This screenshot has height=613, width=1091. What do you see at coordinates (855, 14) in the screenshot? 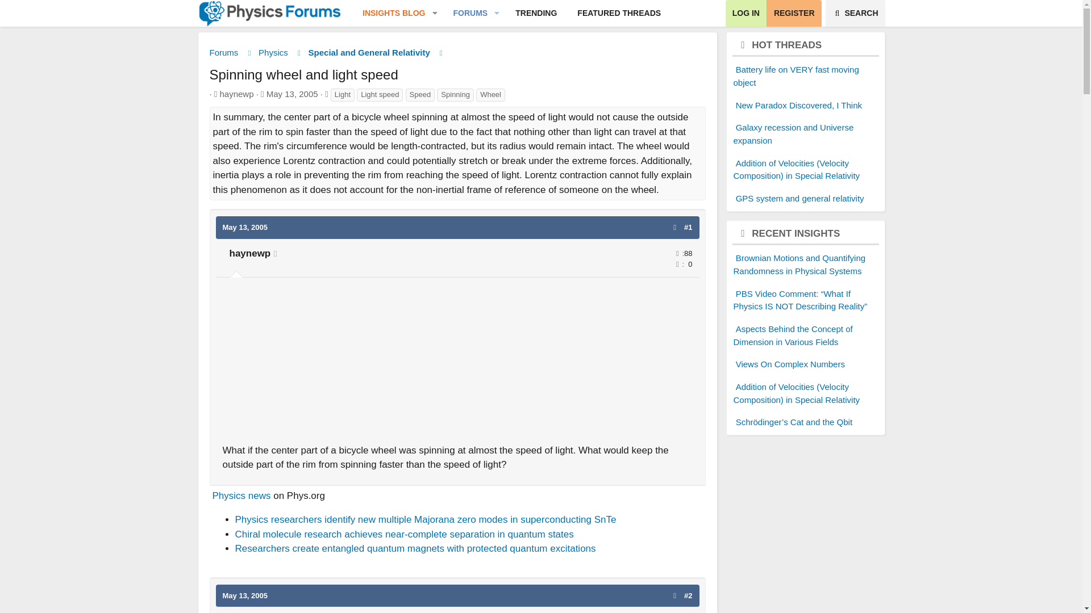
I see `INSIGHTS BLOG` at bounding box center [855, 14].